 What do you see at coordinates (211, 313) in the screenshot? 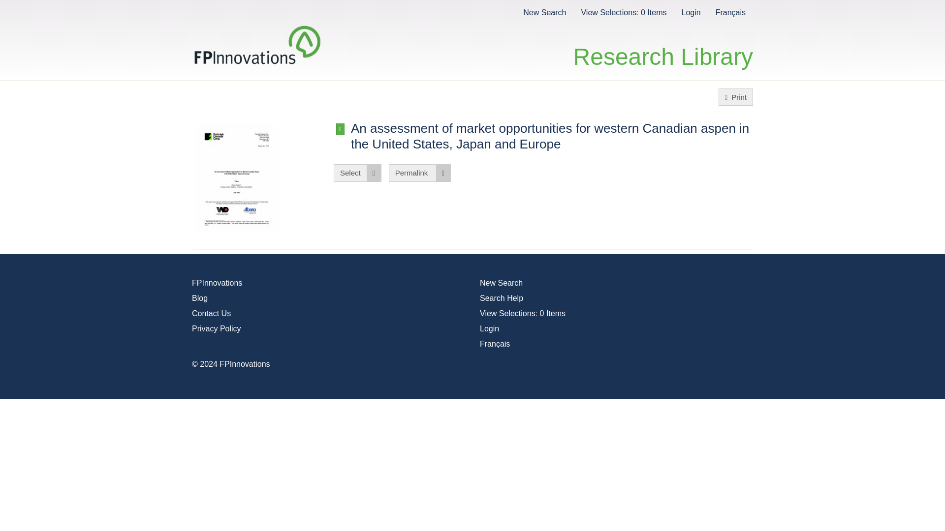
I see `Contact Us` at bounding box center [211, 313].